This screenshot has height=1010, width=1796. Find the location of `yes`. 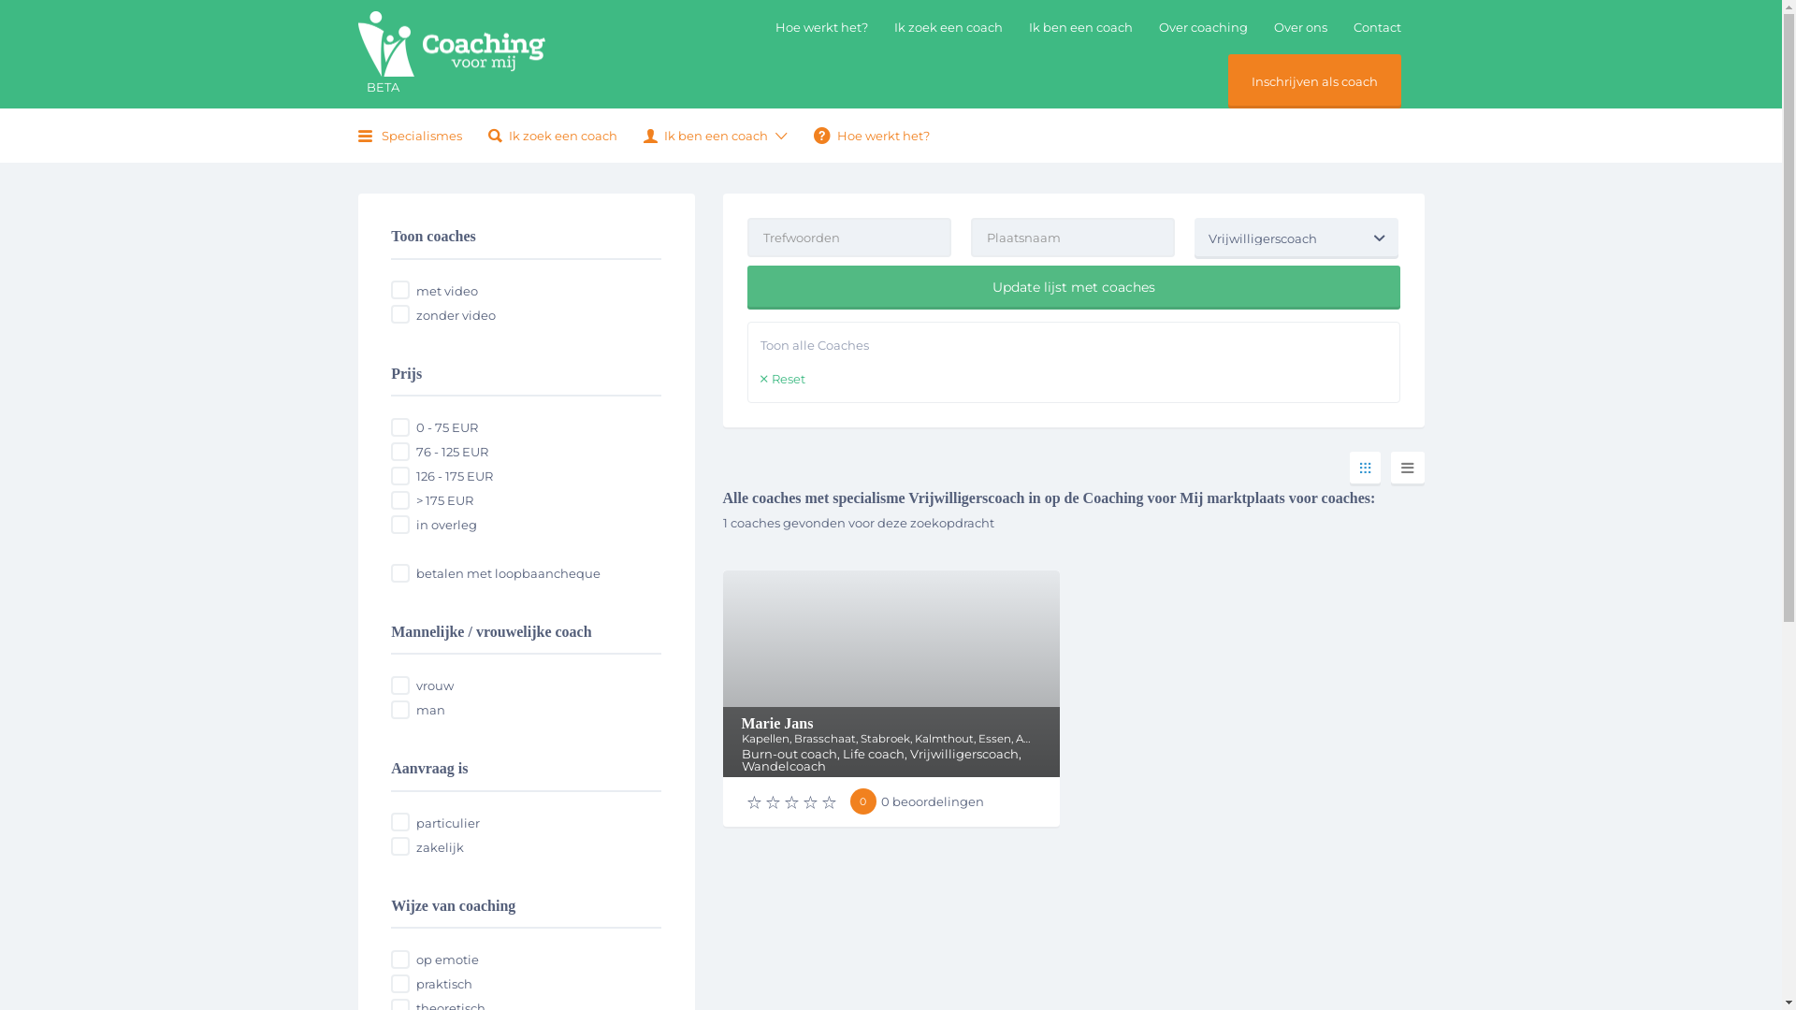

yes is located at coordinates (400, 290).